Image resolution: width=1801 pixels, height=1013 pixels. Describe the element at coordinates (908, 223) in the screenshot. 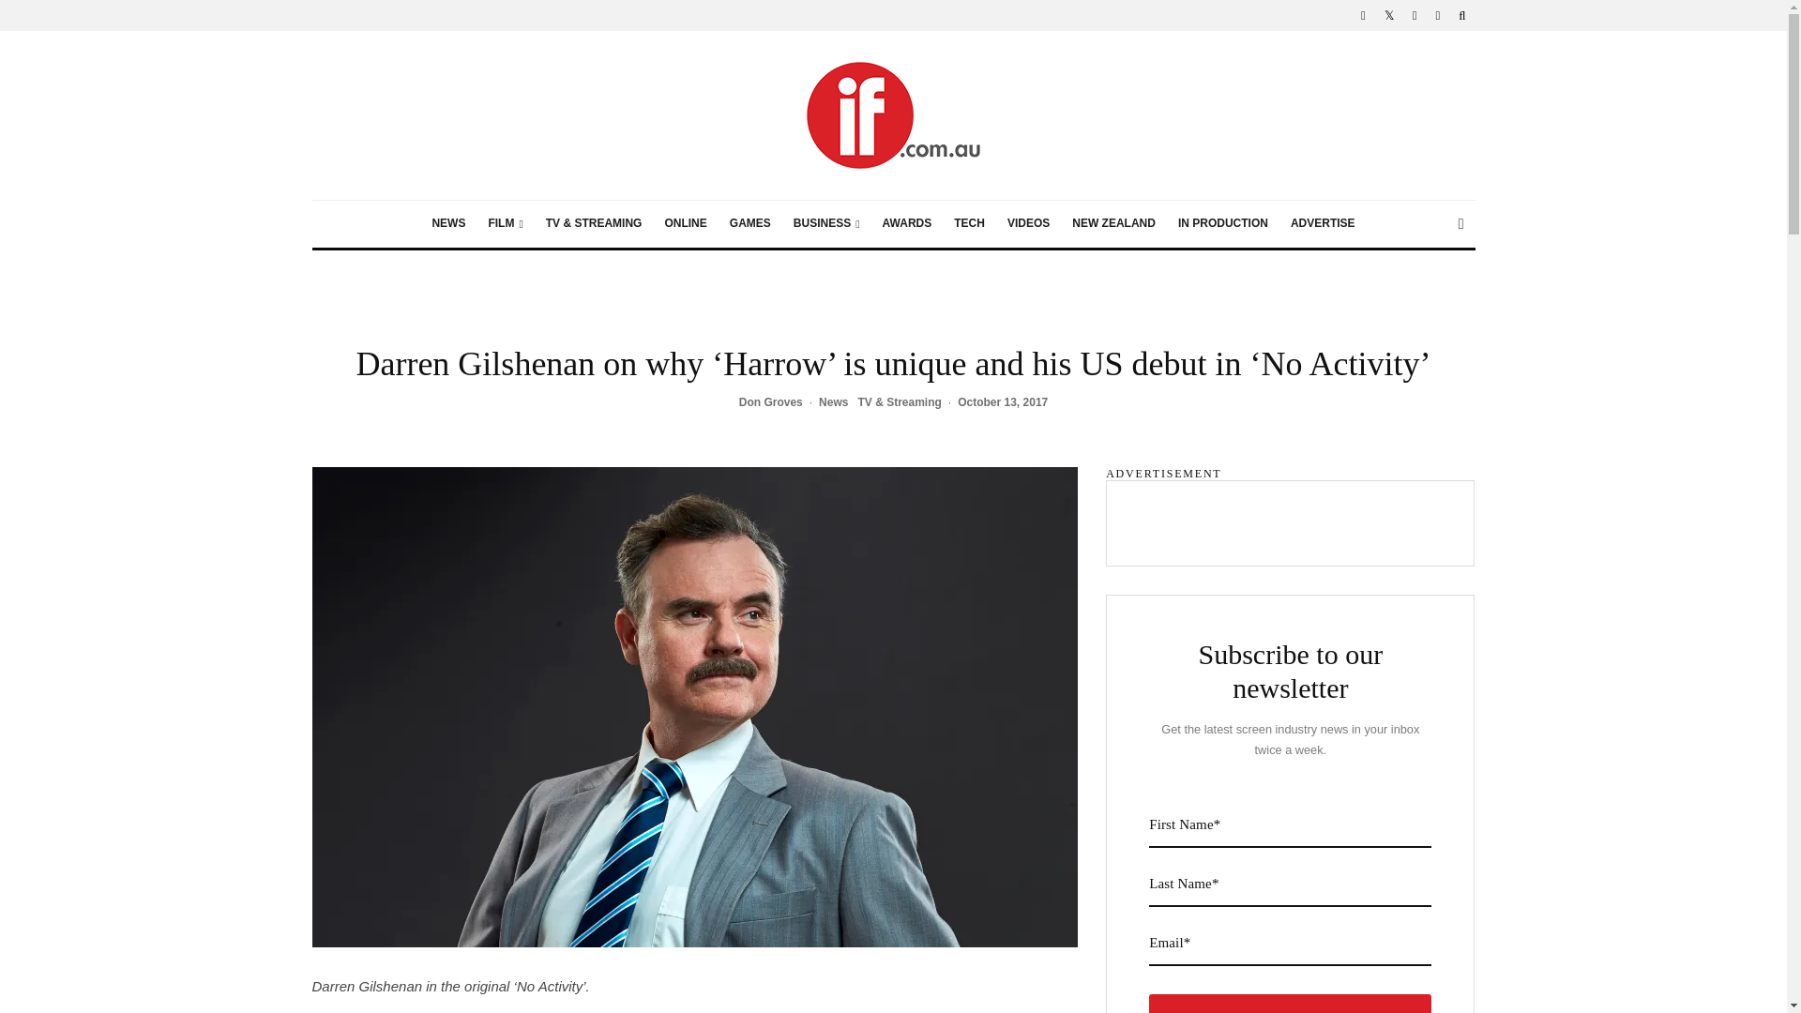

I see `AWARDS` at that location.